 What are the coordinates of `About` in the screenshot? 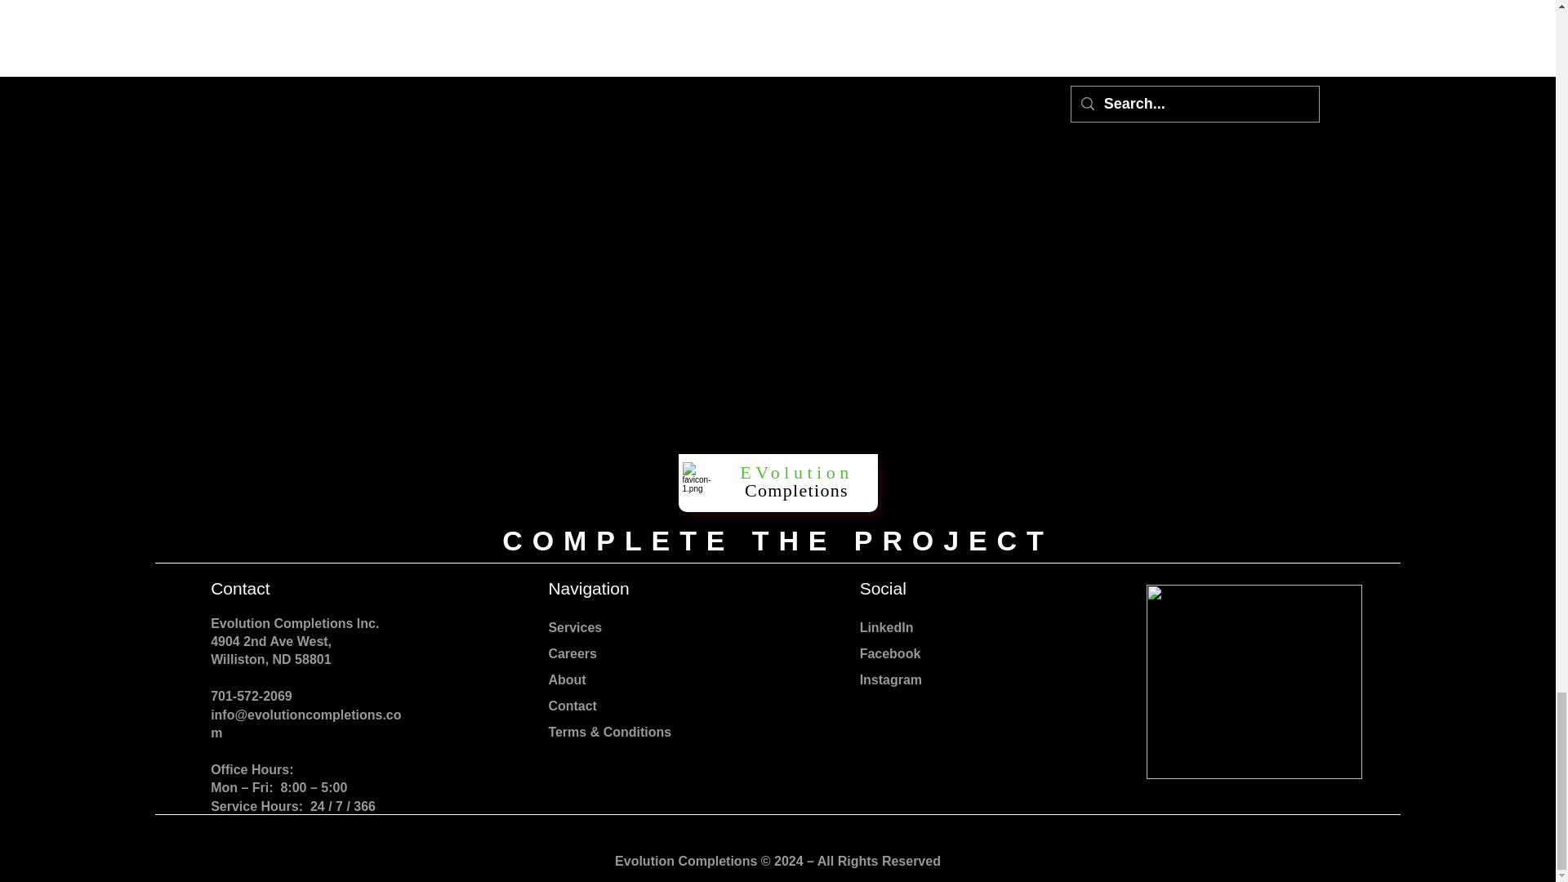 It's located at (566, 679).